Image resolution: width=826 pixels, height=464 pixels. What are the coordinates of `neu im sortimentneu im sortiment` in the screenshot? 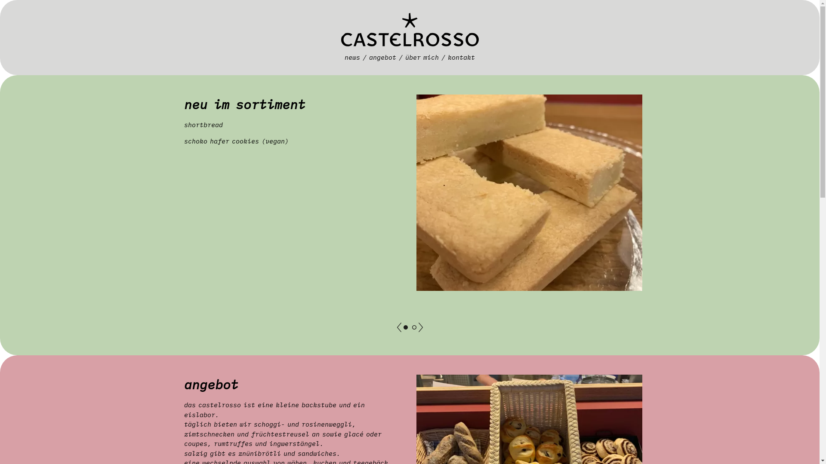 It's located at (406, 327).